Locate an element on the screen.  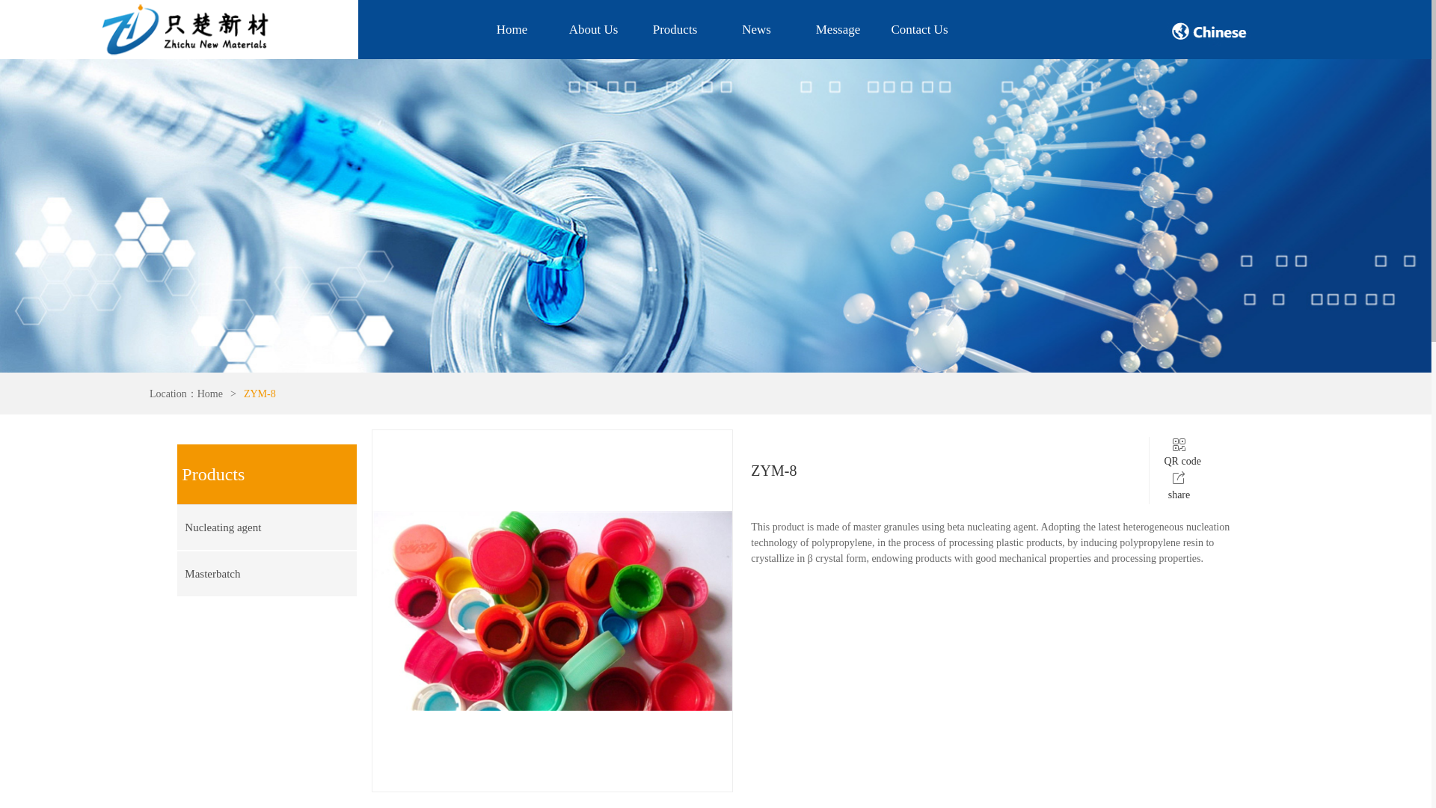
Masterbatch is located at coordinates (257, 573).